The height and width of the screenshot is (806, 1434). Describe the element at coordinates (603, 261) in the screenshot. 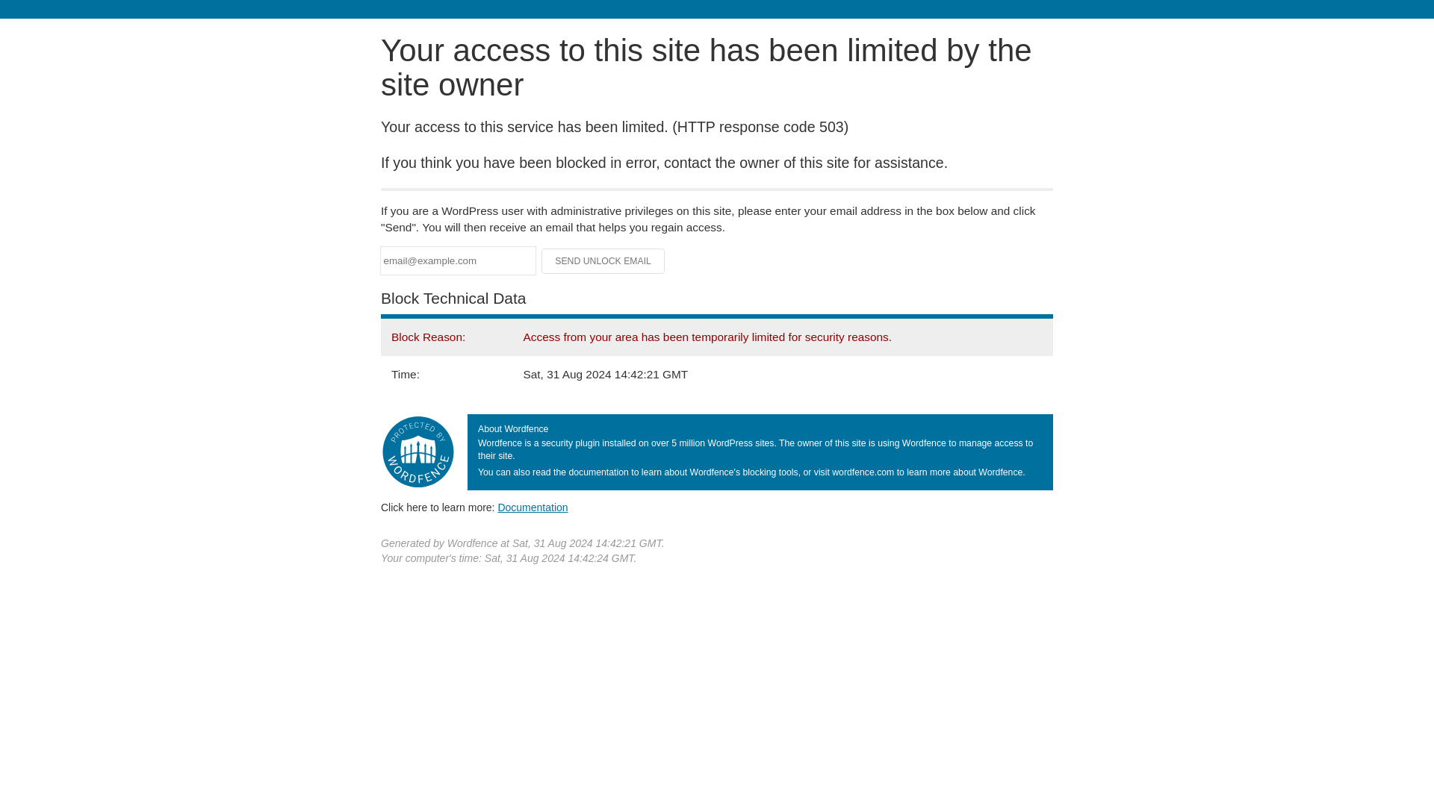

I see `Send Unlock Email` at that location.